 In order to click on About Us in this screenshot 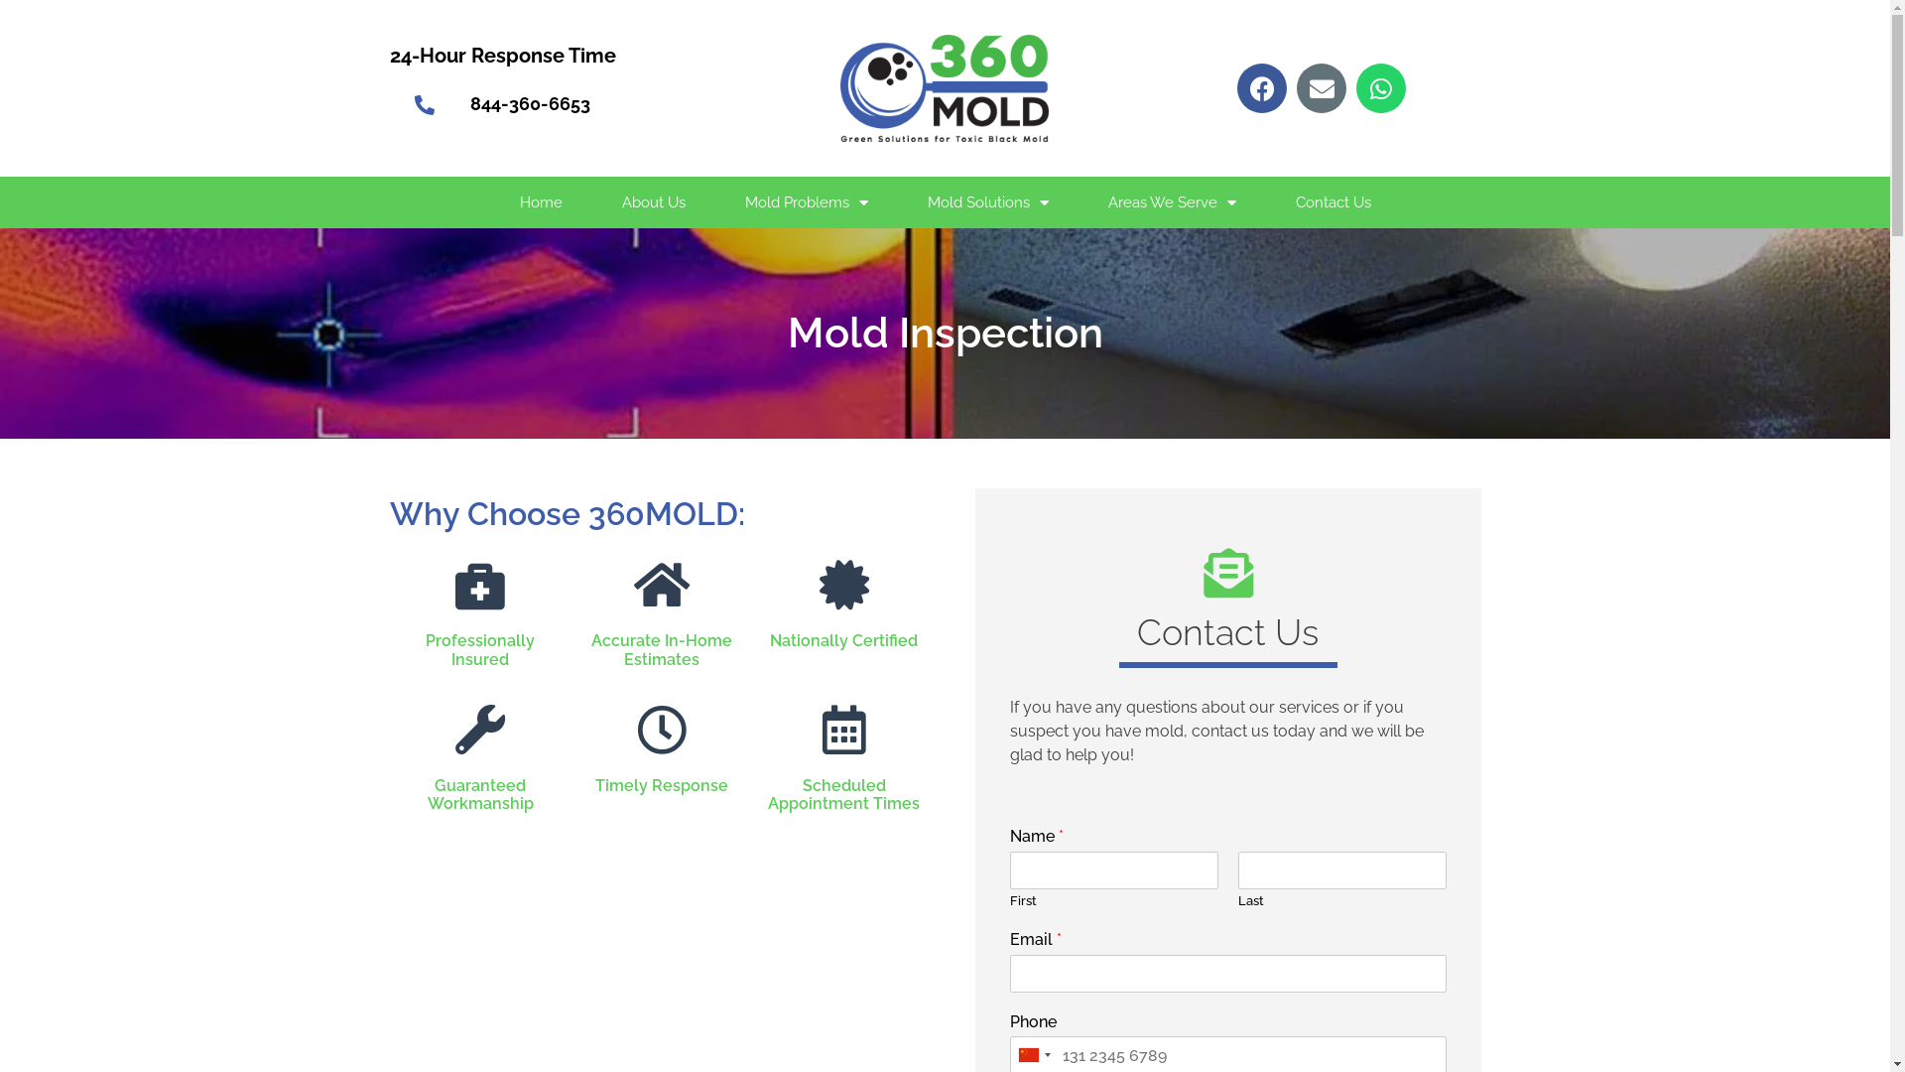, I will do `click(653, 202)`.